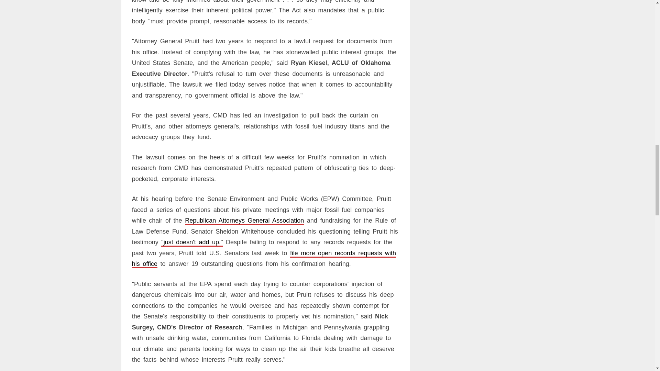 The width and height of the screenshot is (660, 371). Describe the element at coordinates (264, 258) in the screenshot. I see `file more open records requests with his office` at that location.